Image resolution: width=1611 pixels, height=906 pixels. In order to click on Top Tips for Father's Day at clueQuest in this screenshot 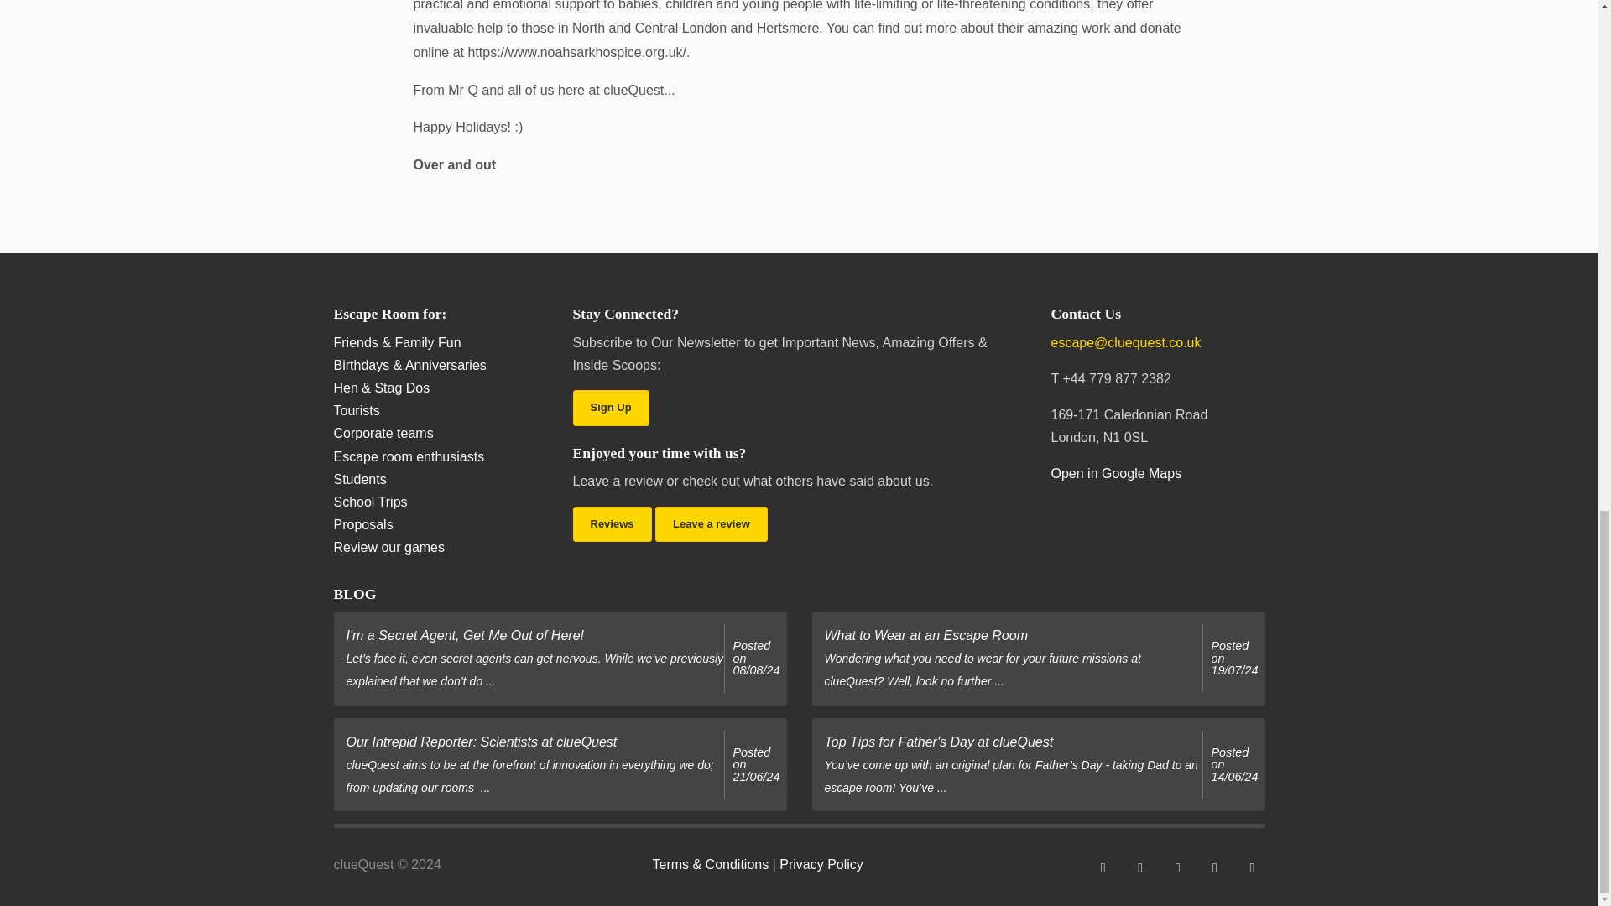, I will do `click(1234, 764)`.